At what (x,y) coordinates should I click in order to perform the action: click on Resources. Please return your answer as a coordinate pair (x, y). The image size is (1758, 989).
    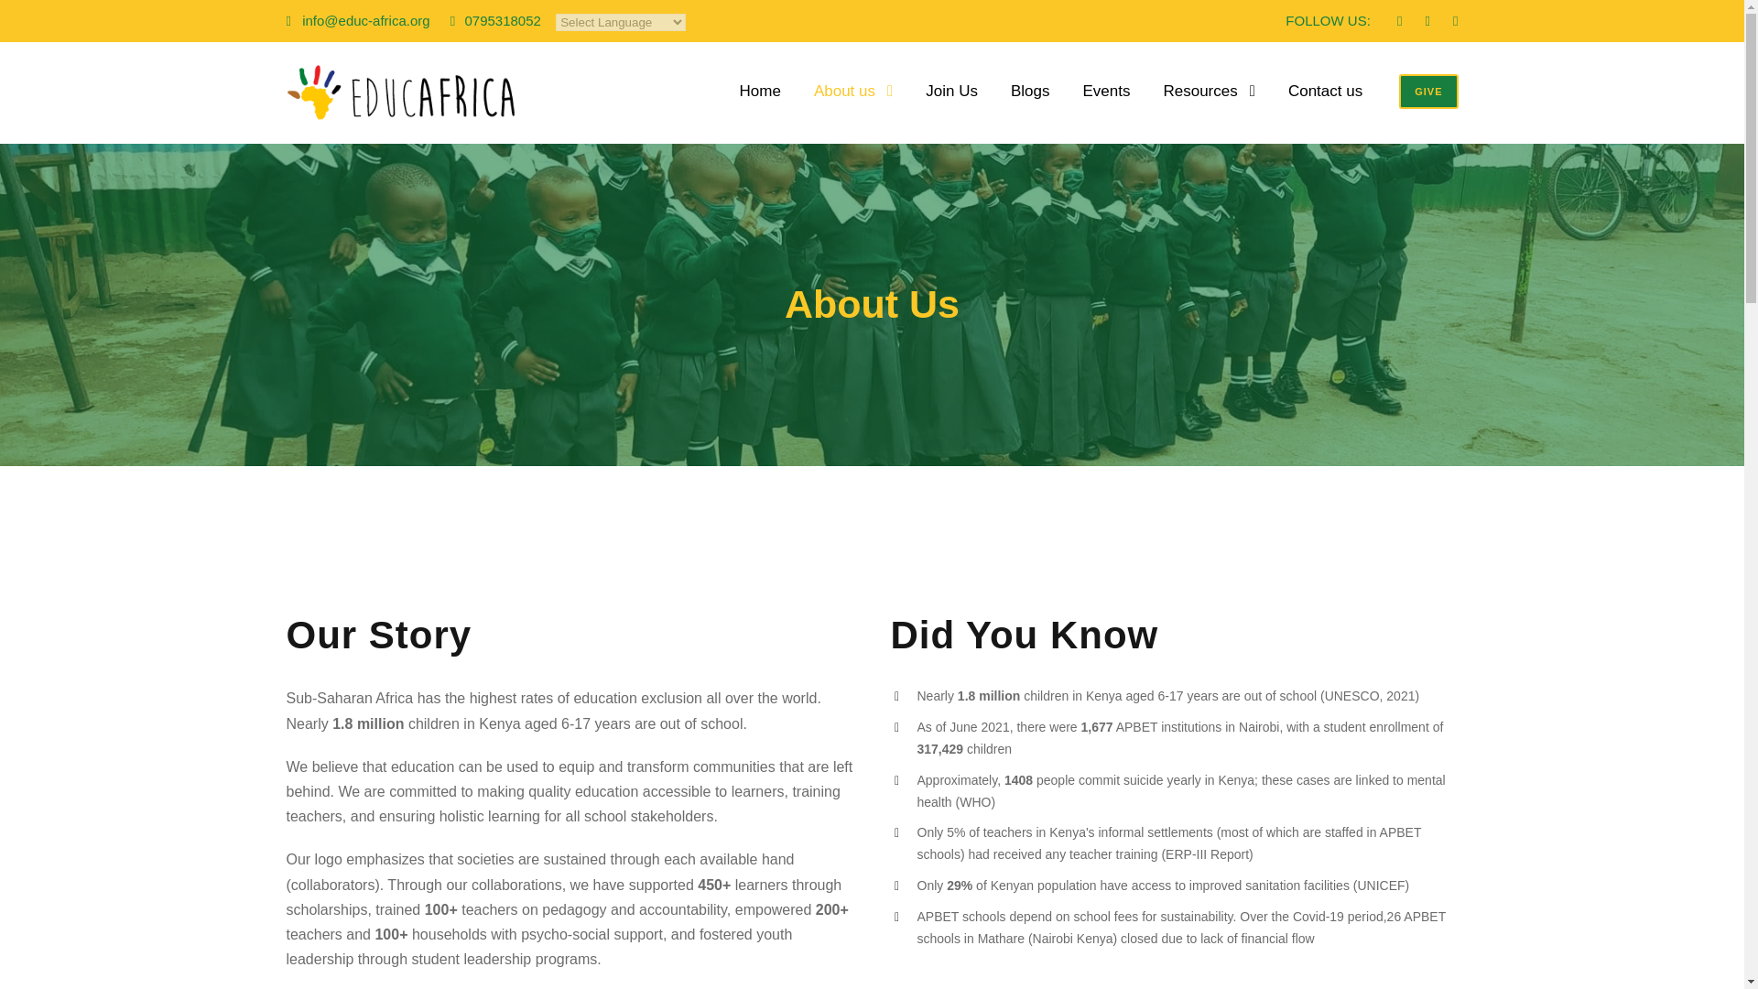
    Looking at the image, I should click on (1209, 103).